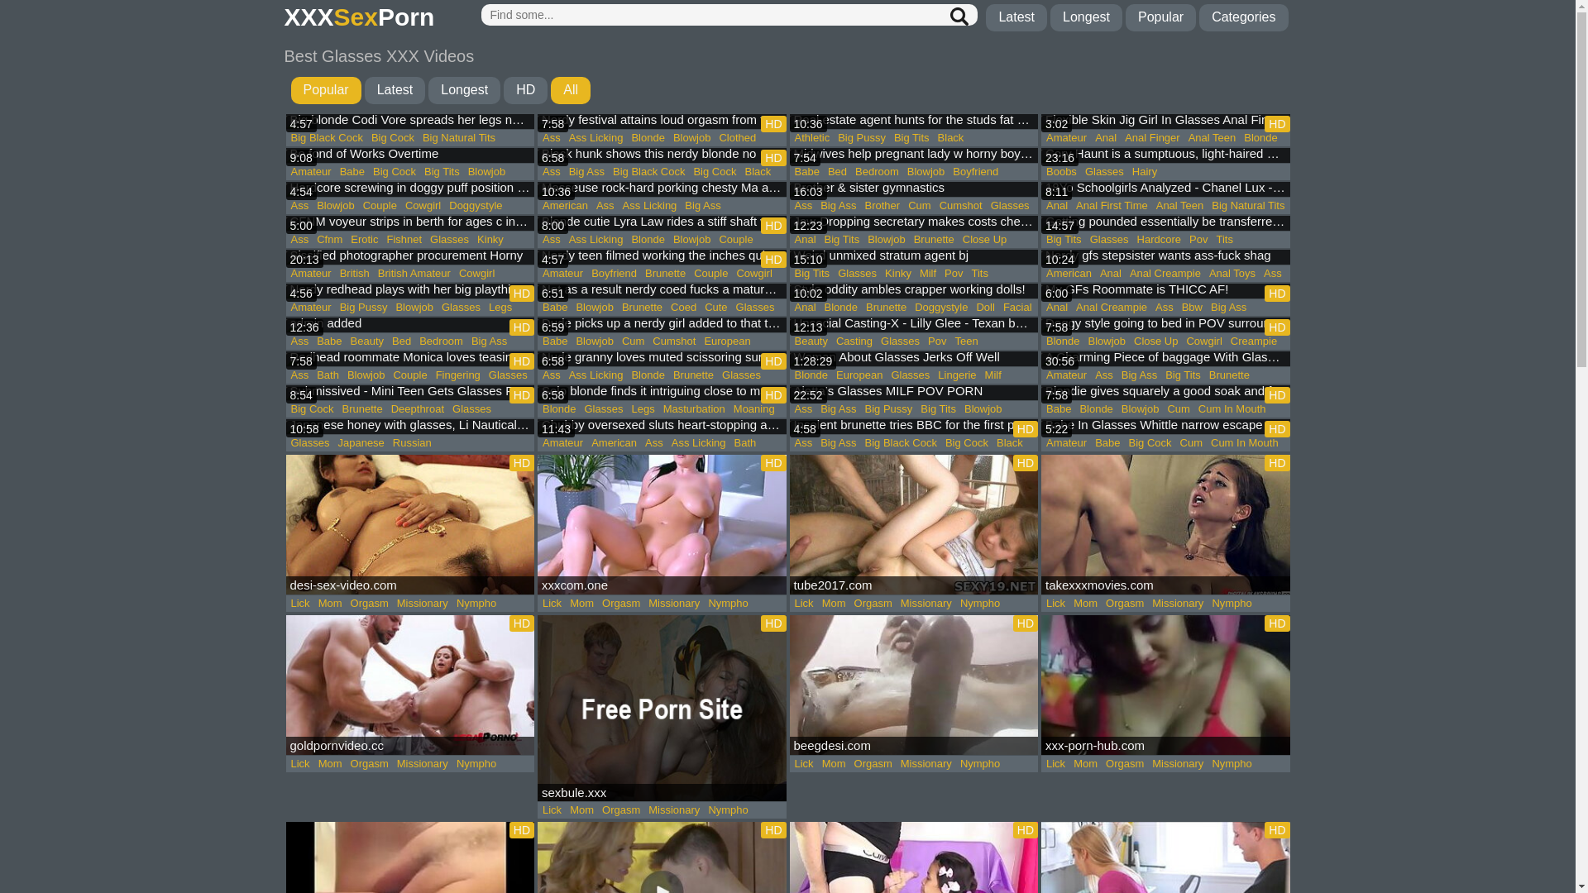 This screenshot has width=1588, height=893. I want to click on Ass, so click(1104, 375).